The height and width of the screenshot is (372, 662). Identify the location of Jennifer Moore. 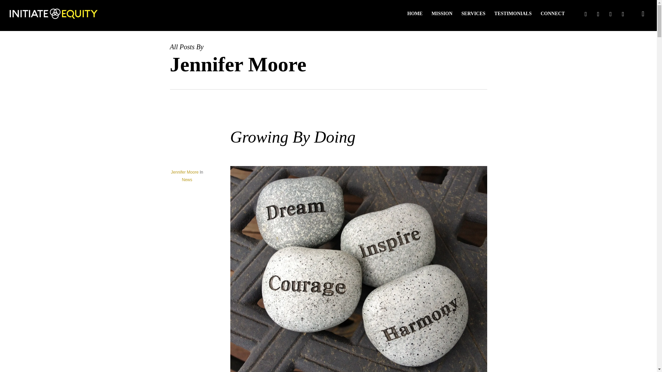
(185, 172).